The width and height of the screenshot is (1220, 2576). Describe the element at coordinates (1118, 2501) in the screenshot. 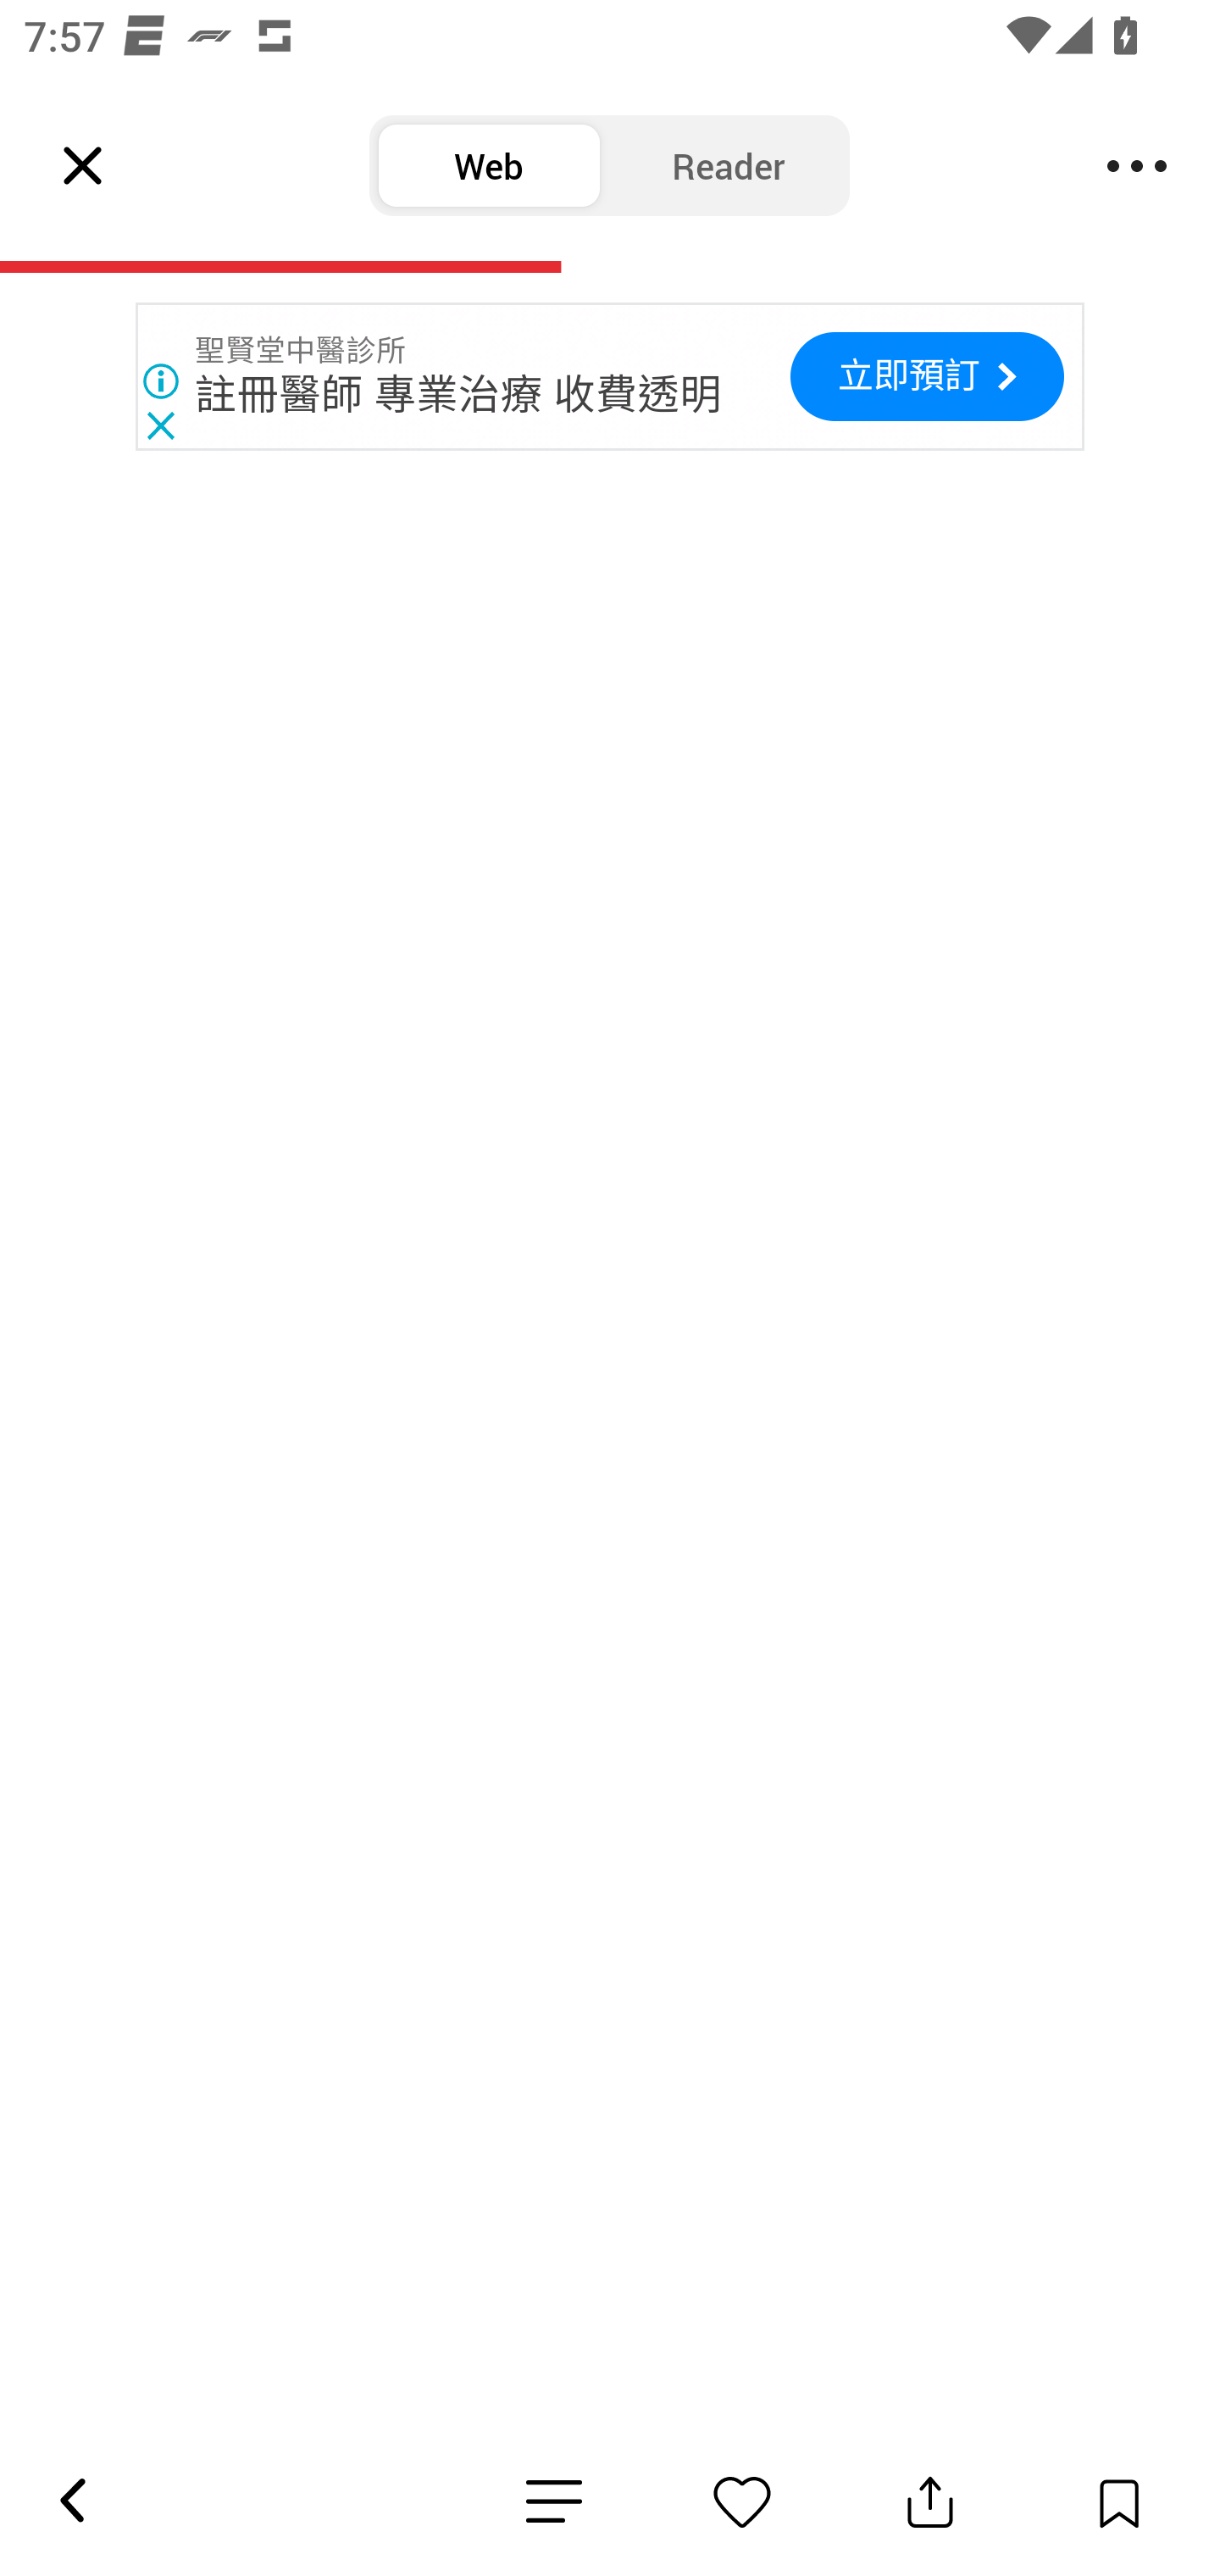

I see `Save Button` at that location.